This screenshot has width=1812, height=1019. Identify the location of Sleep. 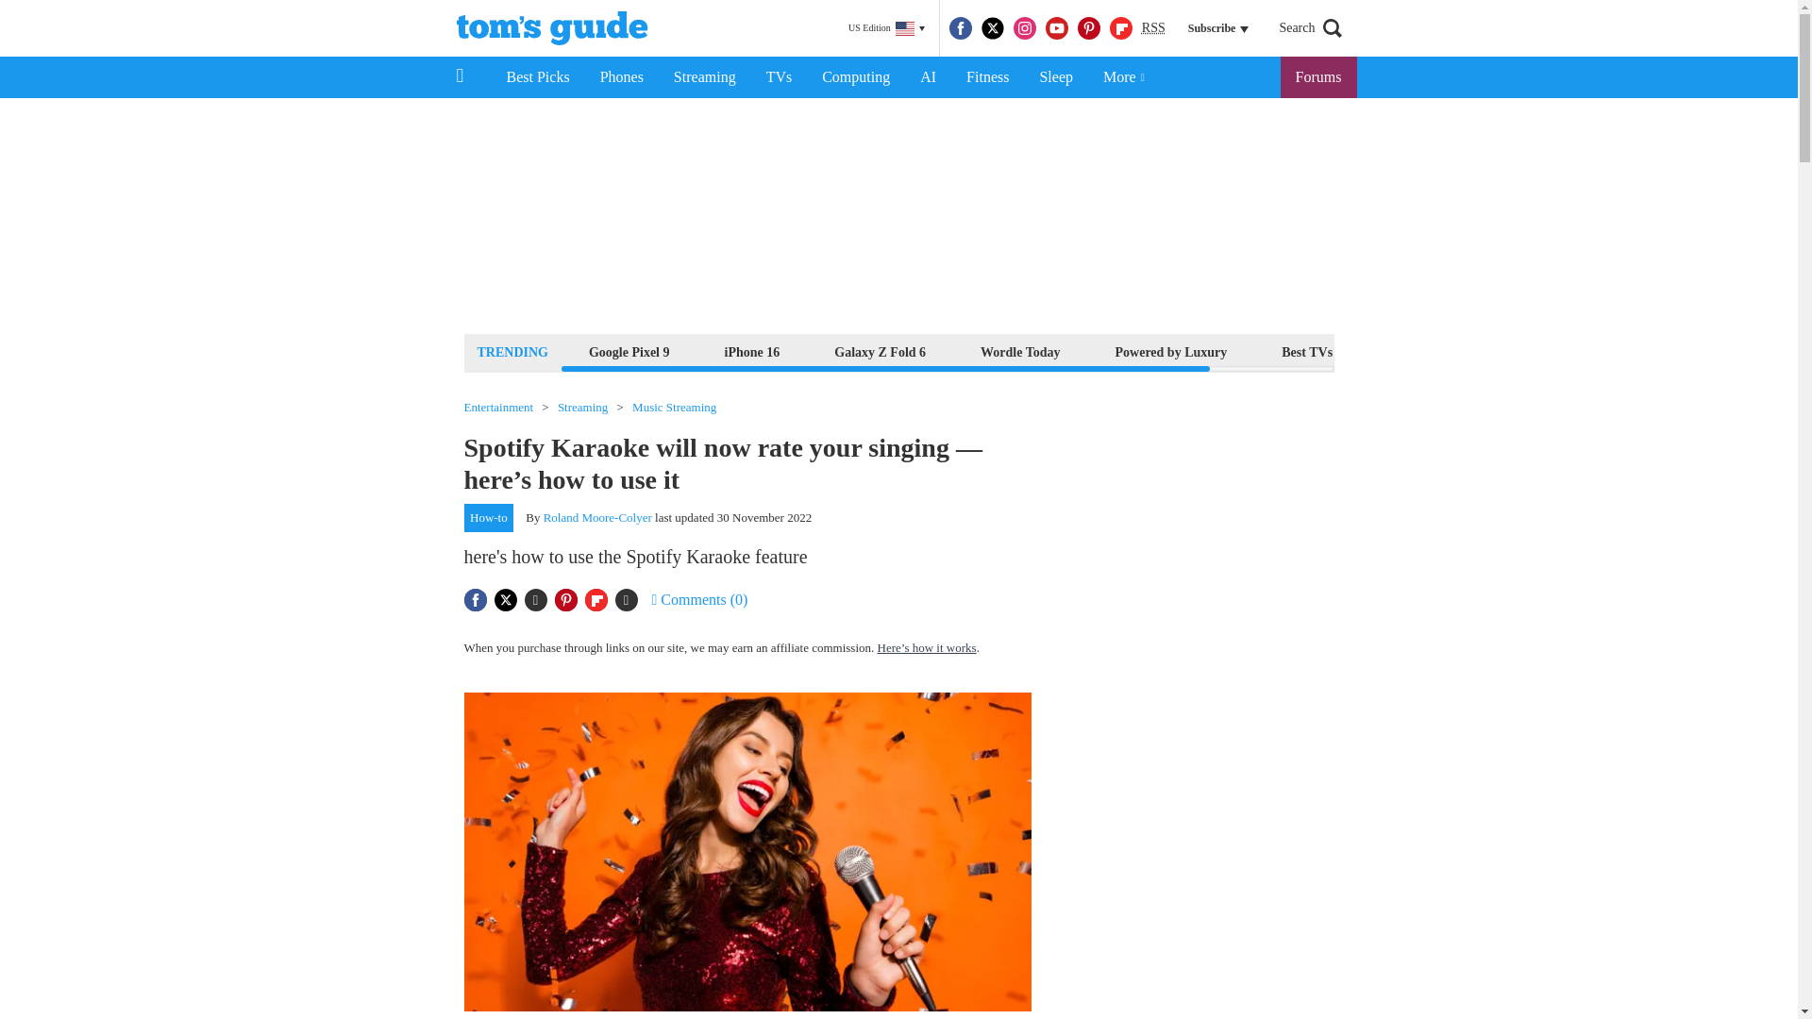
(1055, 77).